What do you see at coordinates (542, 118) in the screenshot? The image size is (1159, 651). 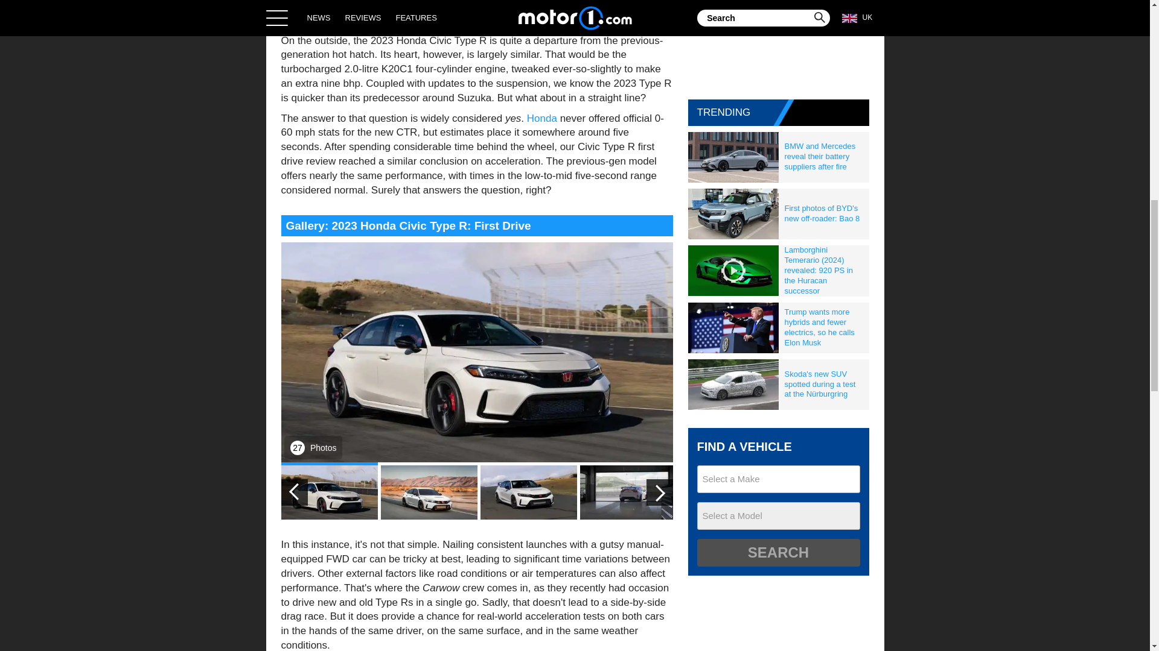 I see `Honda` at bounding box center [542, 118].